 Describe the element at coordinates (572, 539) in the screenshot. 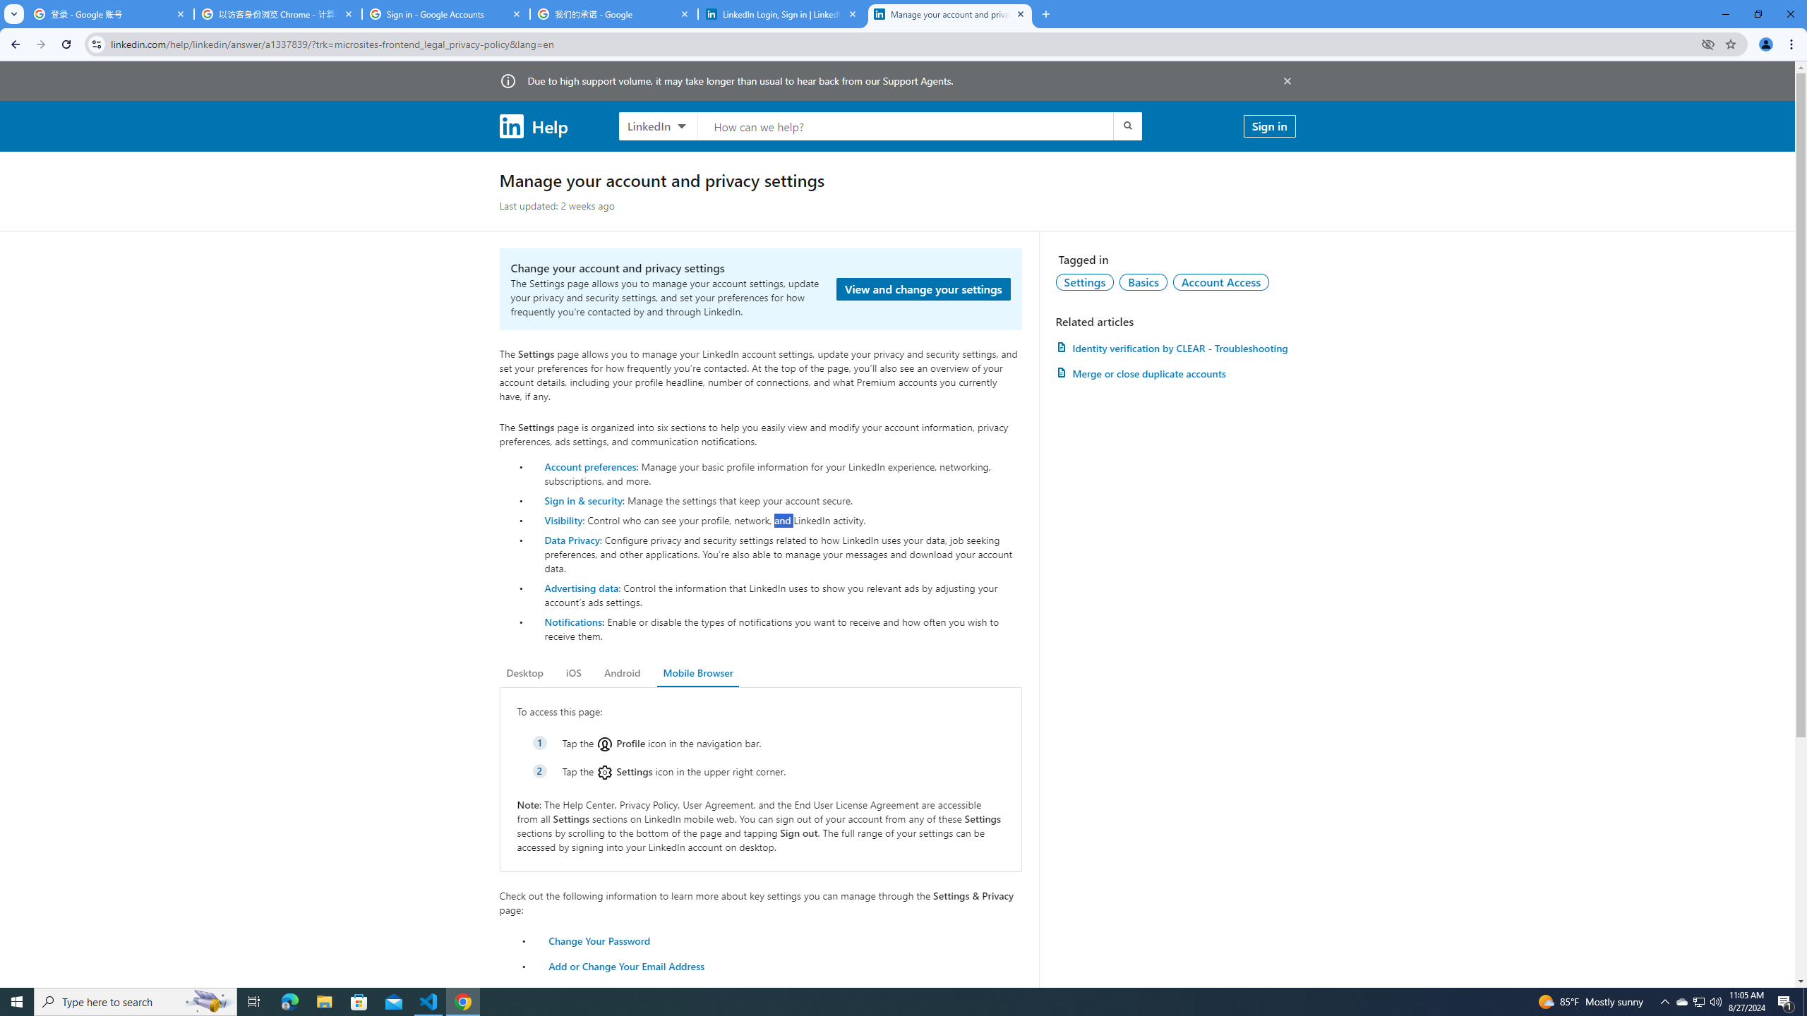

I see `Data Privacy` at that location.